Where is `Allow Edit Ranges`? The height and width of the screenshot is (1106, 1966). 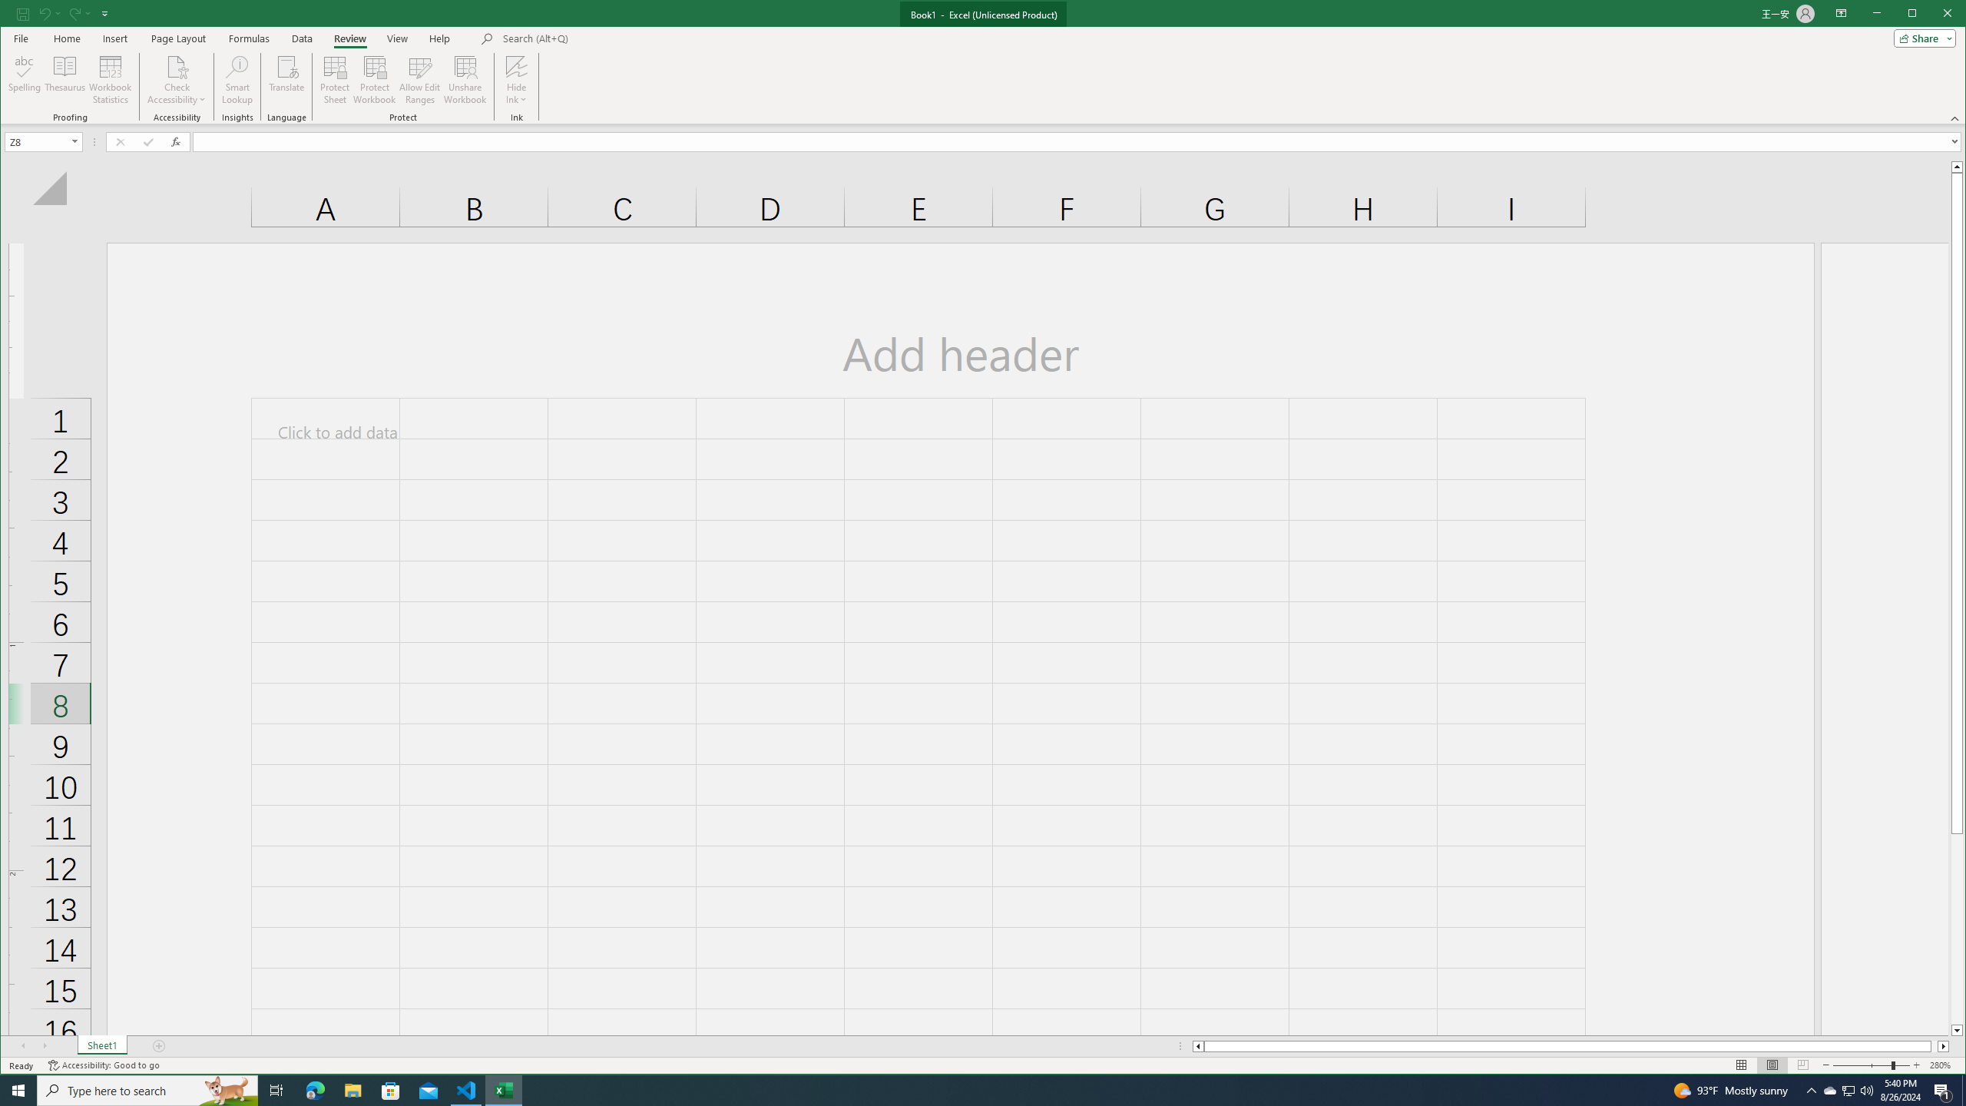
Allow Edit Ranges is located at coordinates (419, 80).